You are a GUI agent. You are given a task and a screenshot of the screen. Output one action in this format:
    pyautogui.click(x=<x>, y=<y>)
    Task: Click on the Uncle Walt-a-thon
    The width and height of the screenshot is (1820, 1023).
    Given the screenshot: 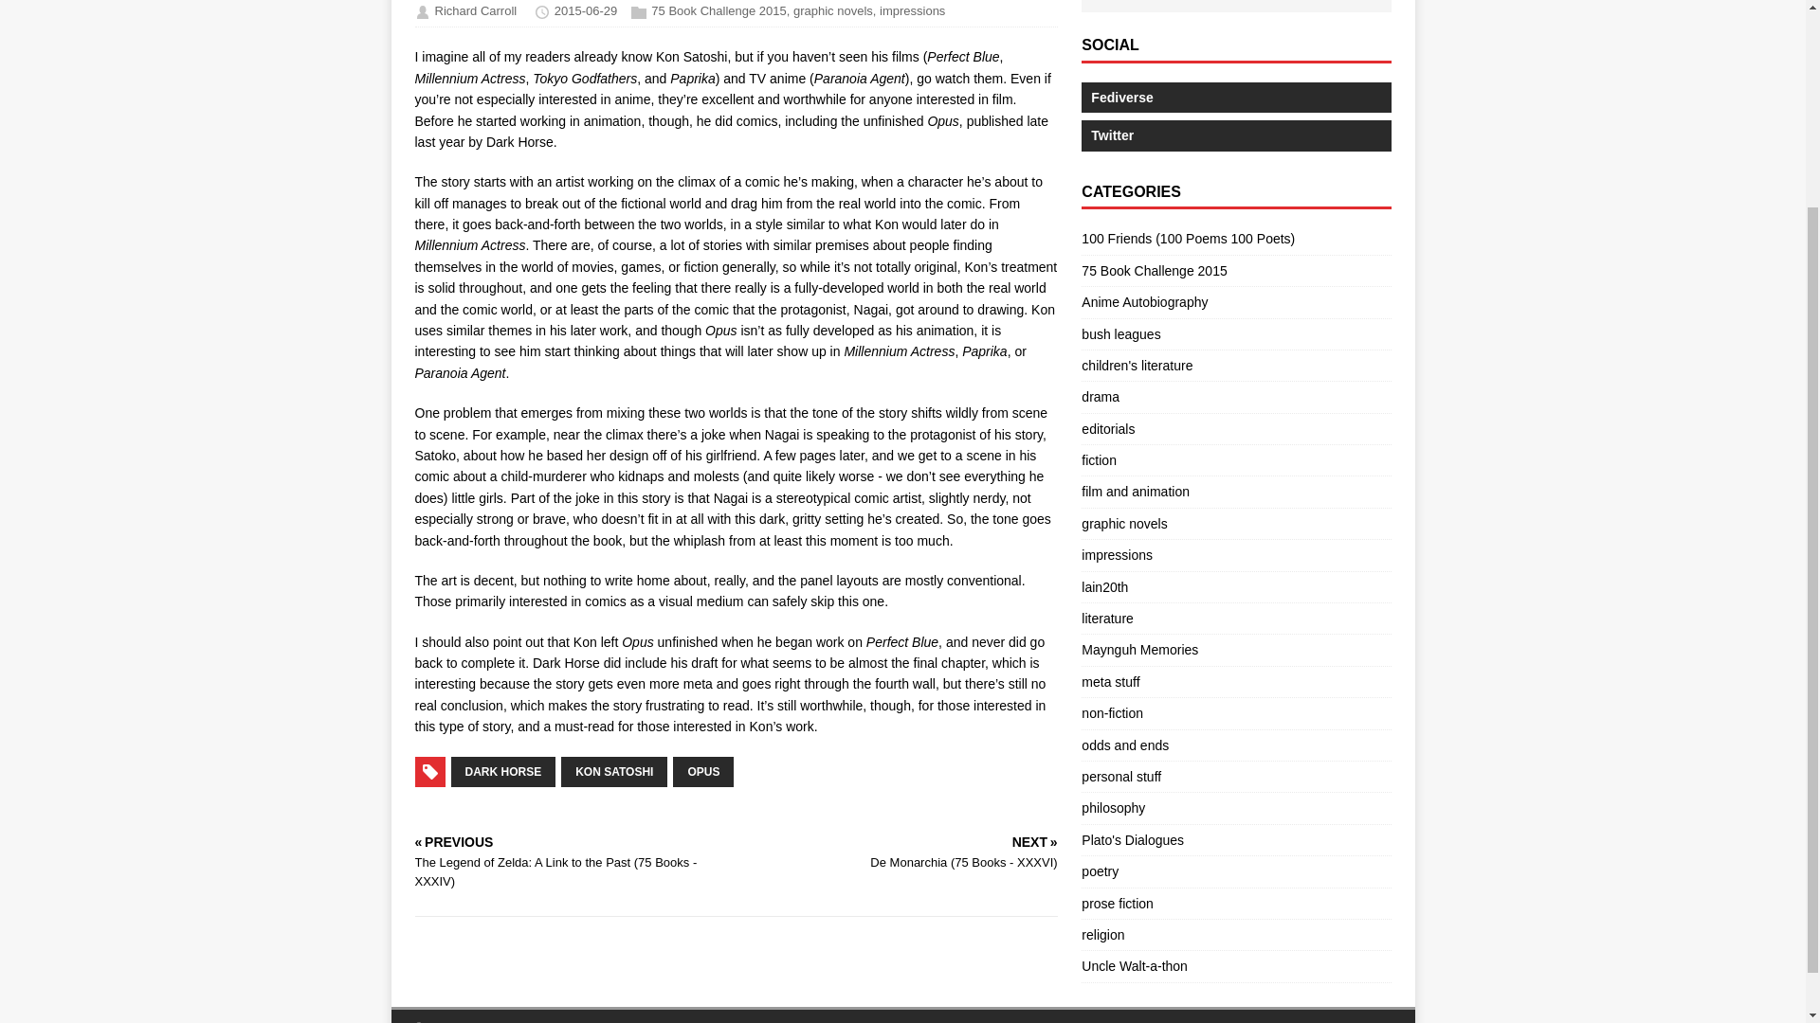 What is the action you would take?
    pyautogui.click(x=1134, y=966)
    